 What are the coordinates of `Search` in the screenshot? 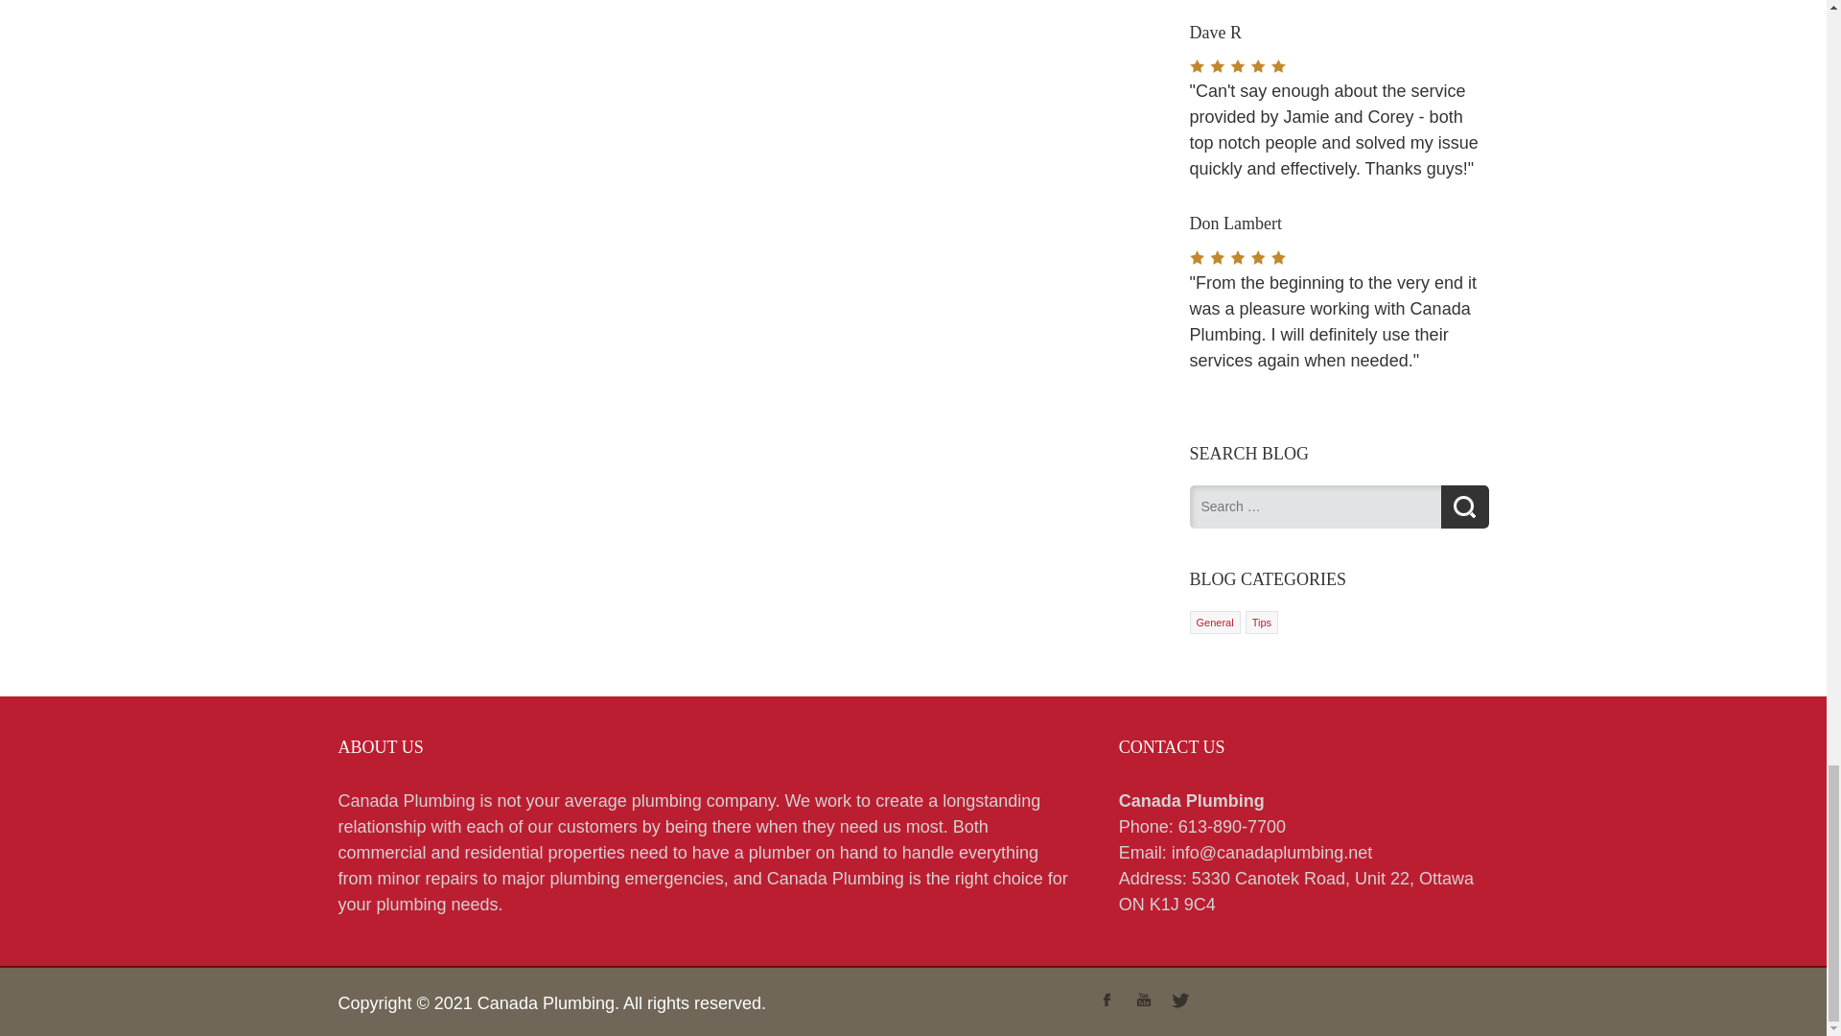 It's located at (1463, 506).